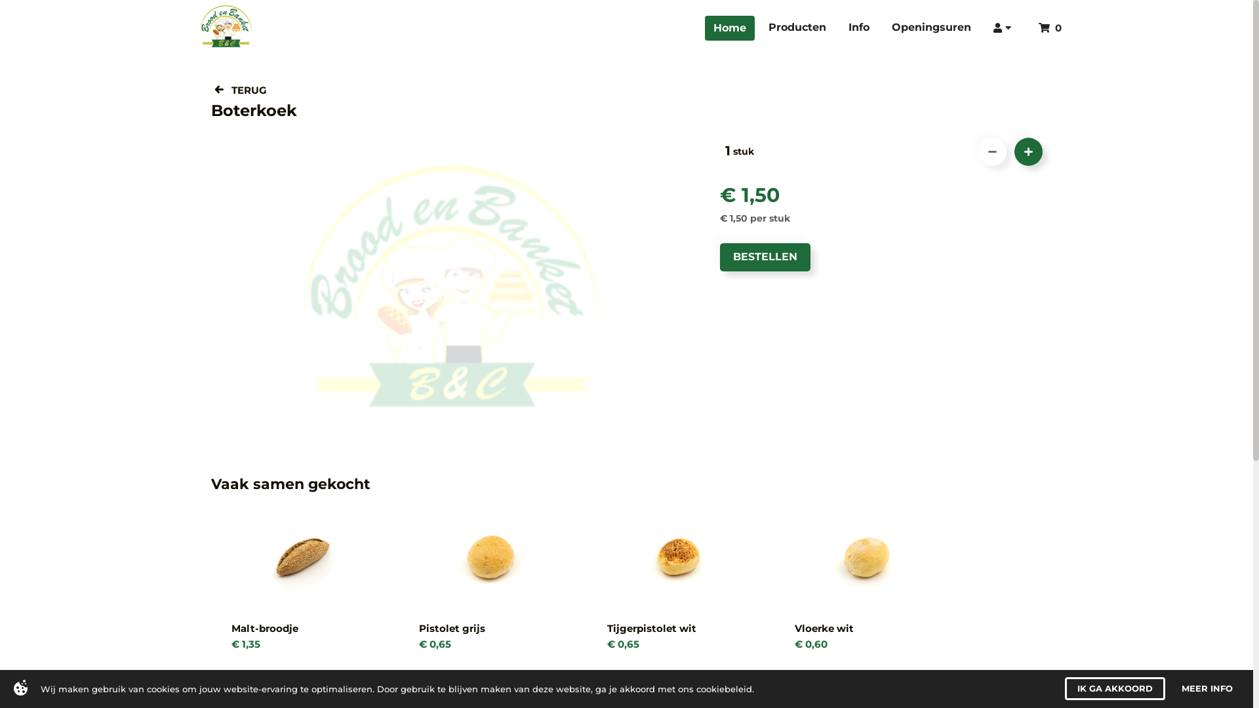 The image size is (1259, 708). What do you see at coordinates (931, 28) in the screenshot?
I see `Openingsuren` at bounding box center [931, 28].